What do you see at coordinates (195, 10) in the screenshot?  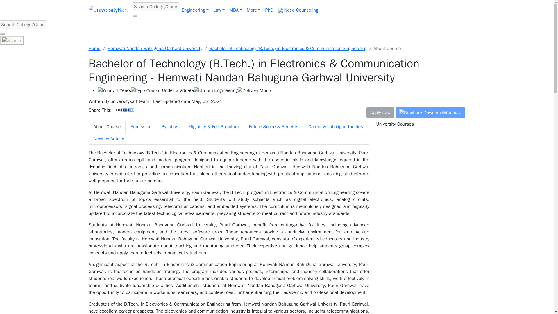 I see `Engineering` at bounding box center [195, 10].